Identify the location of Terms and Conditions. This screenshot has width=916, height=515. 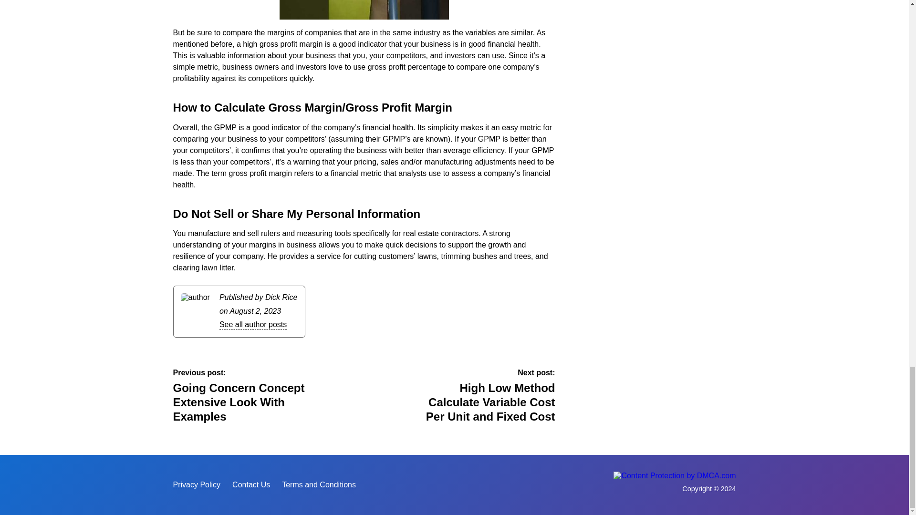
(319, 484).